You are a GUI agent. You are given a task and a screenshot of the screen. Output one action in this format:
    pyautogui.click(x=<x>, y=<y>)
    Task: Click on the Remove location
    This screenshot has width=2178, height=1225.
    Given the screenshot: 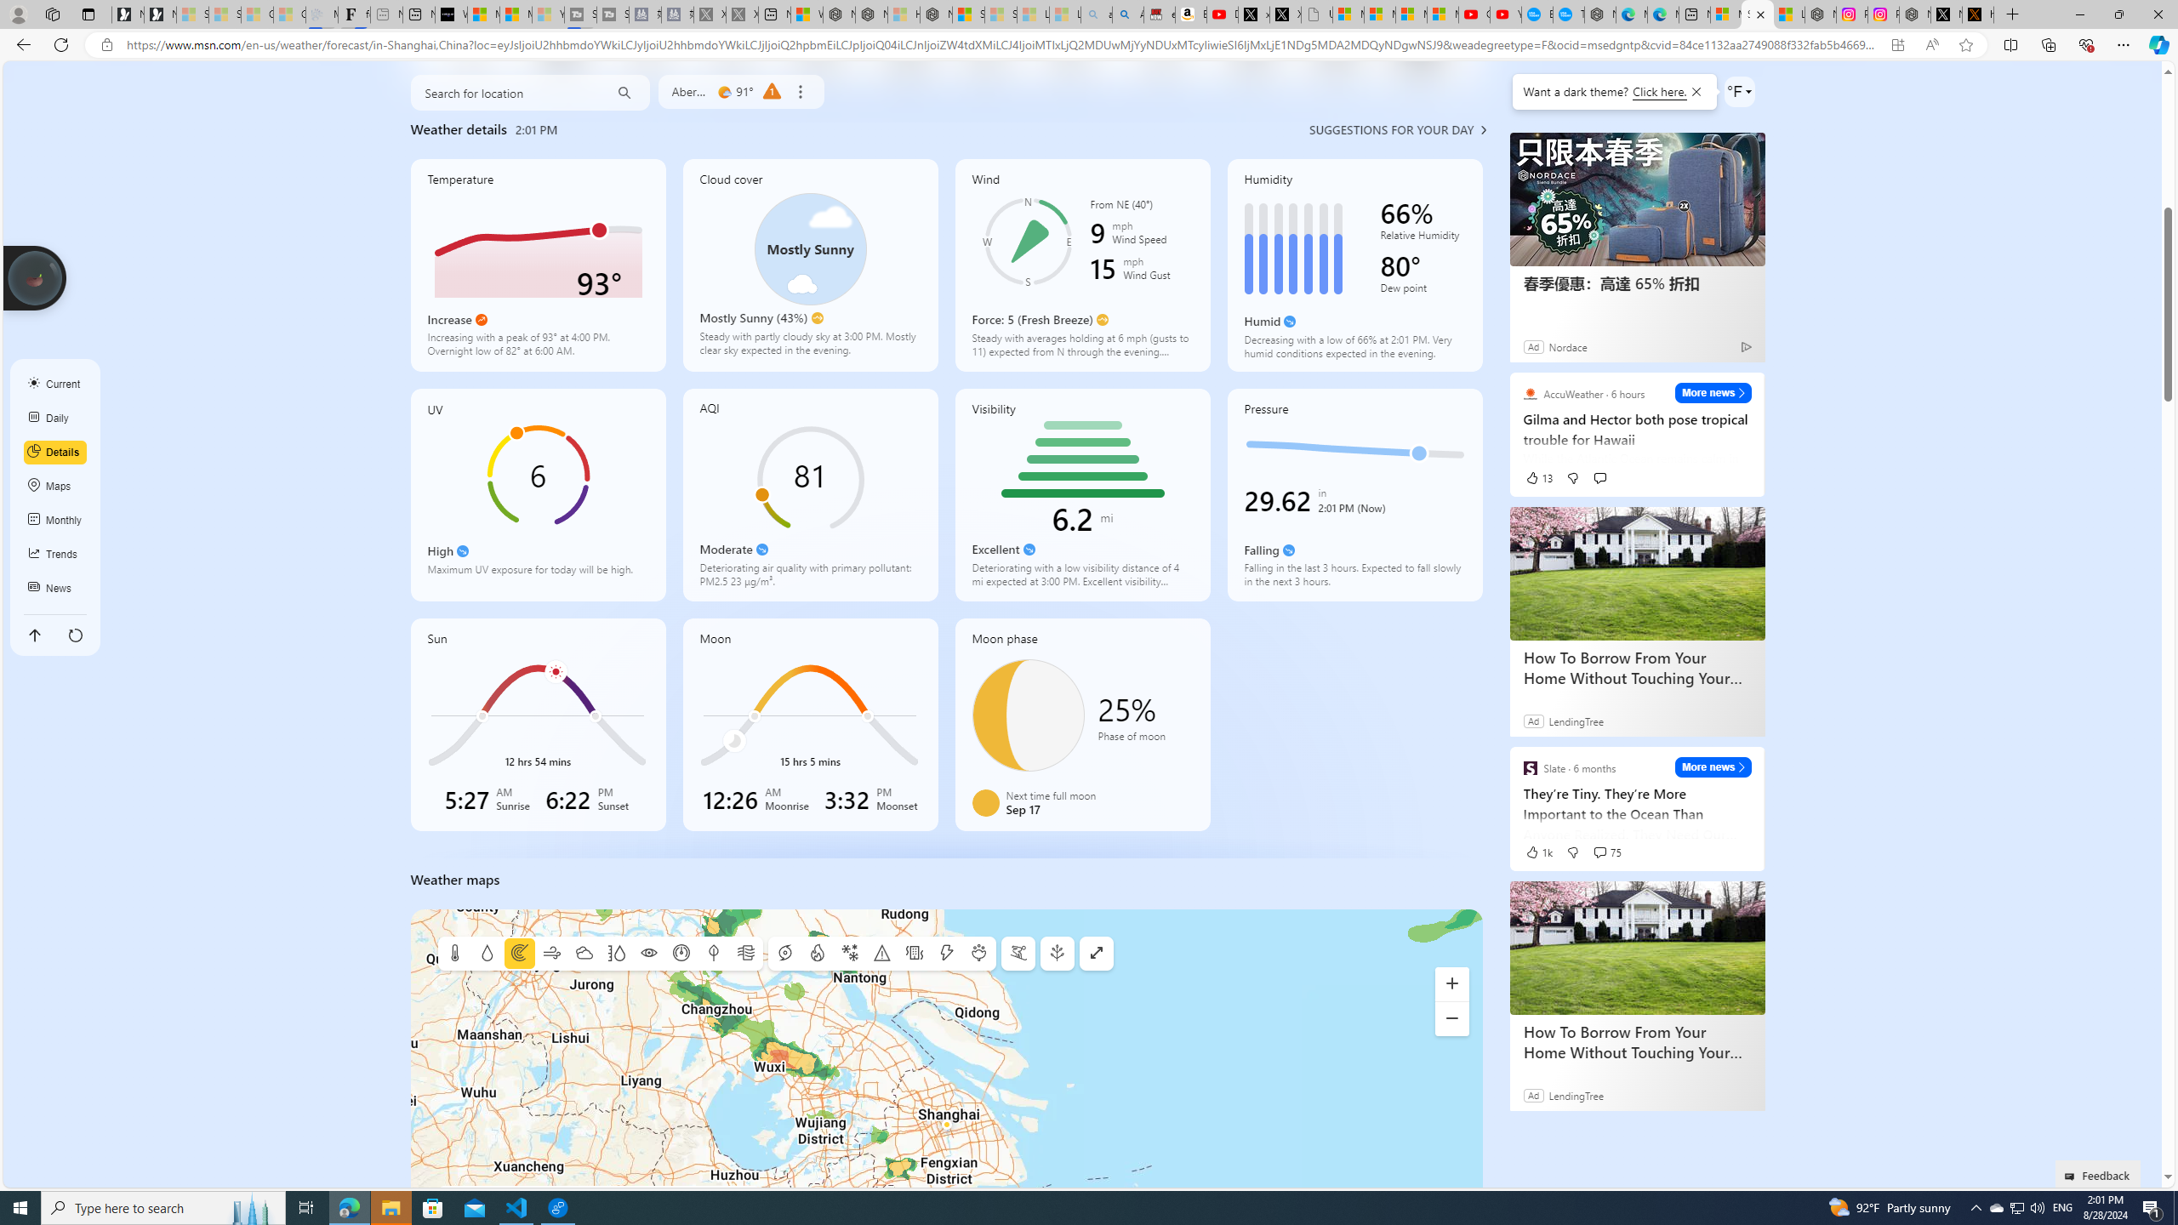 What is the action you would take?
    pyautogui.click(x=799, y=92)
    